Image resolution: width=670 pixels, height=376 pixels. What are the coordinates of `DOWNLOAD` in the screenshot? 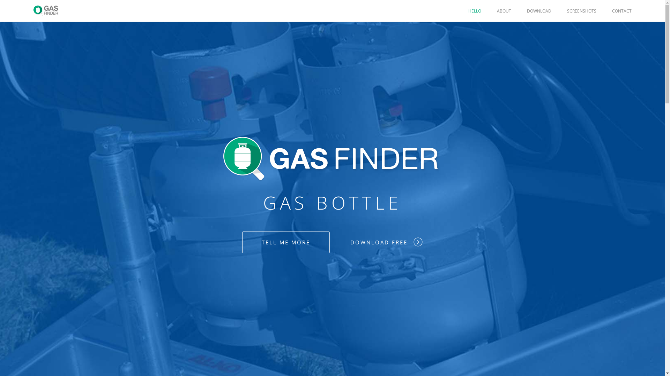 It's located at (539, 11).